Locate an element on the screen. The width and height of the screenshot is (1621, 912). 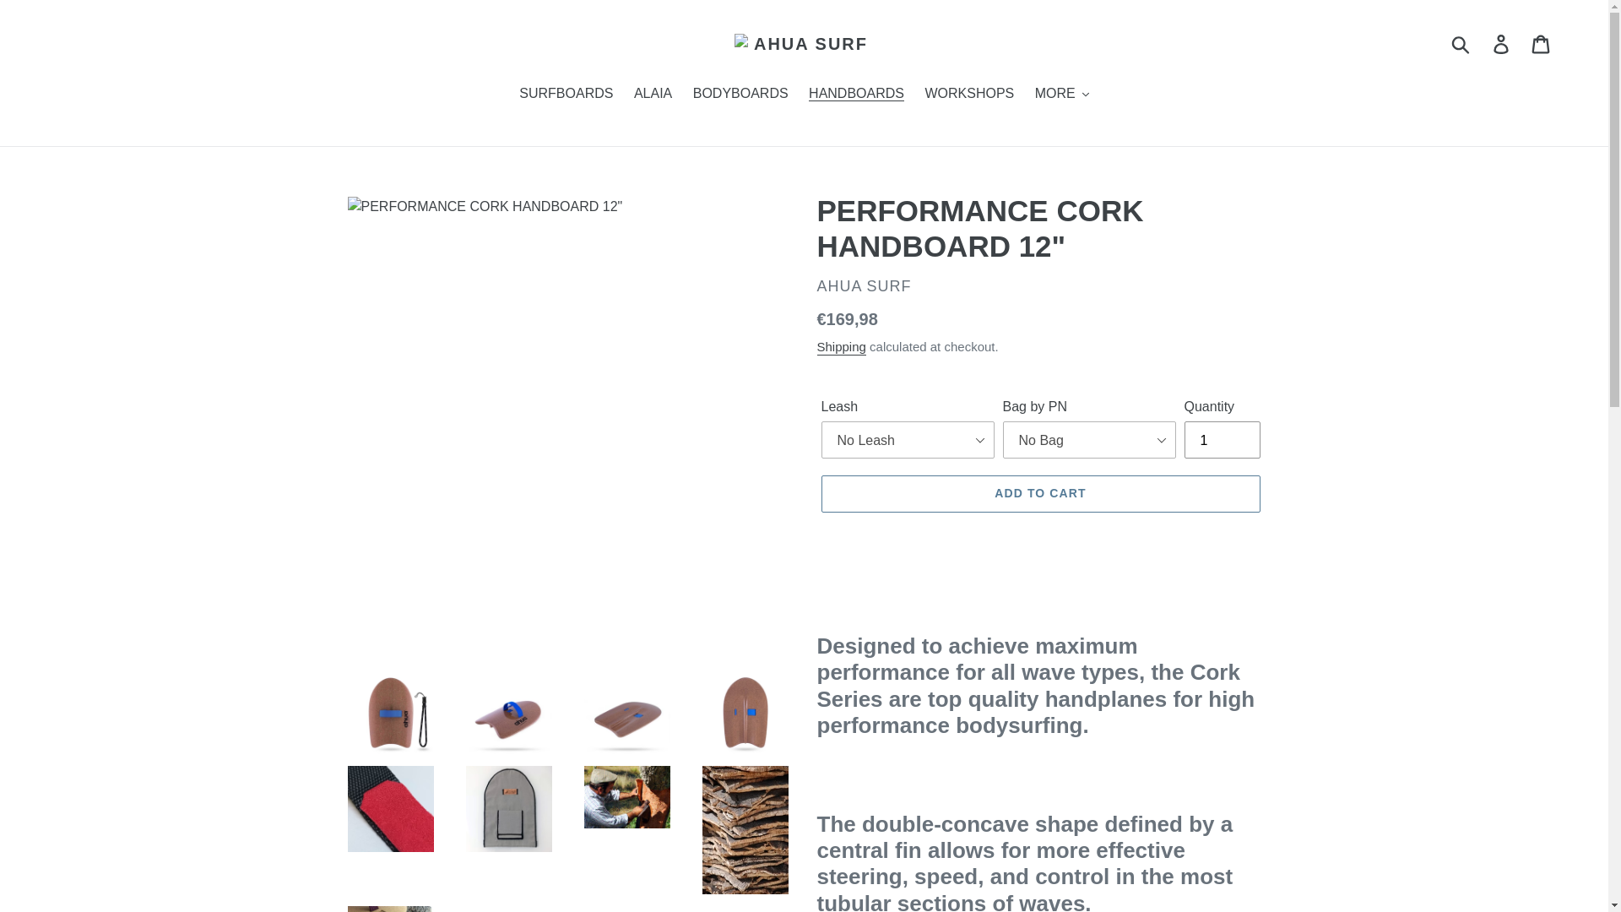
BODYBOARDS is located at coordinates (740, 95).